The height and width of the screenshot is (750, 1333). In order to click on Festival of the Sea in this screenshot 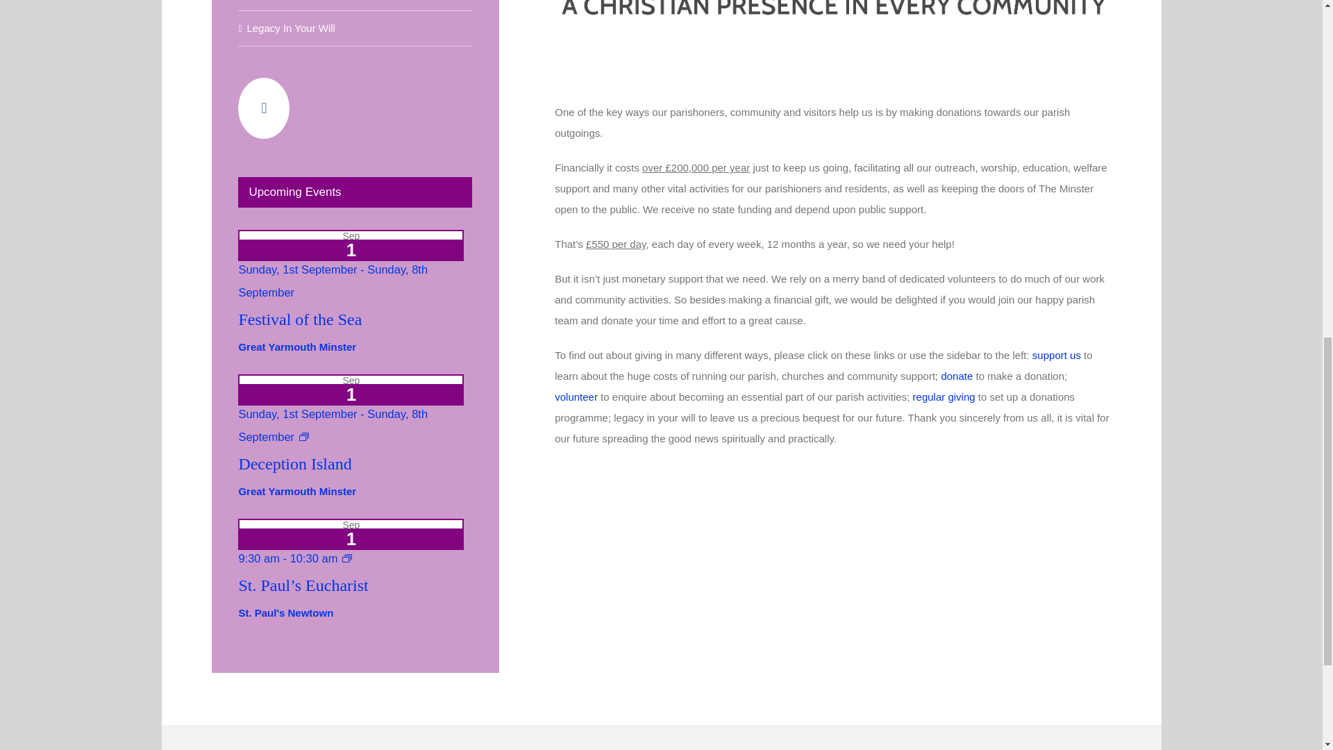, I will do `click(300, 319)`.